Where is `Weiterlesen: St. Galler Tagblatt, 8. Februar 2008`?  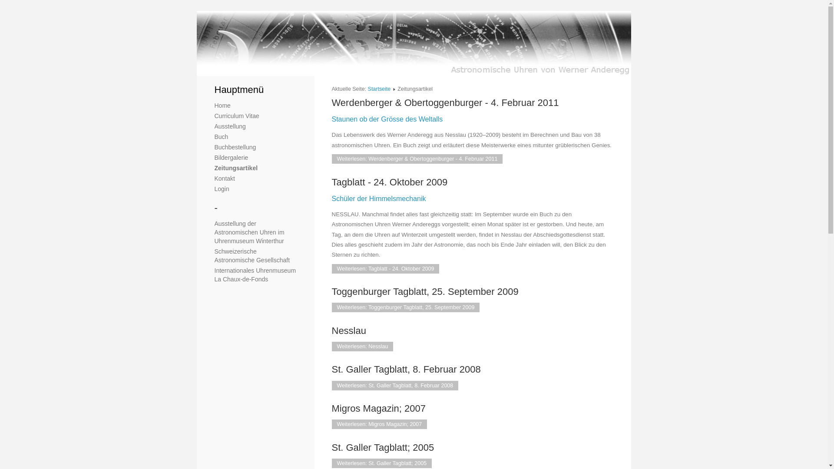
Weiterlesen: St. Galler Tagblatt, 8. Februar 2008 is located at coordinates (395, 386).